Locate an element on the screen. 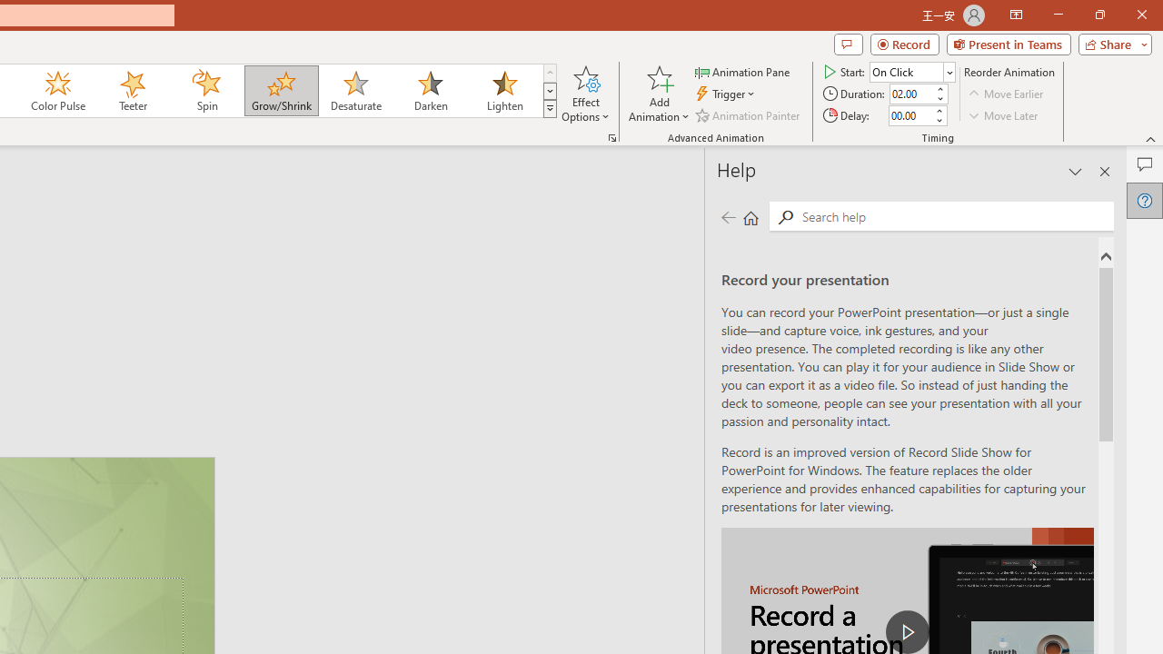 The image size is (1163, 654). Add Animation is located at coordinates (659, 93).